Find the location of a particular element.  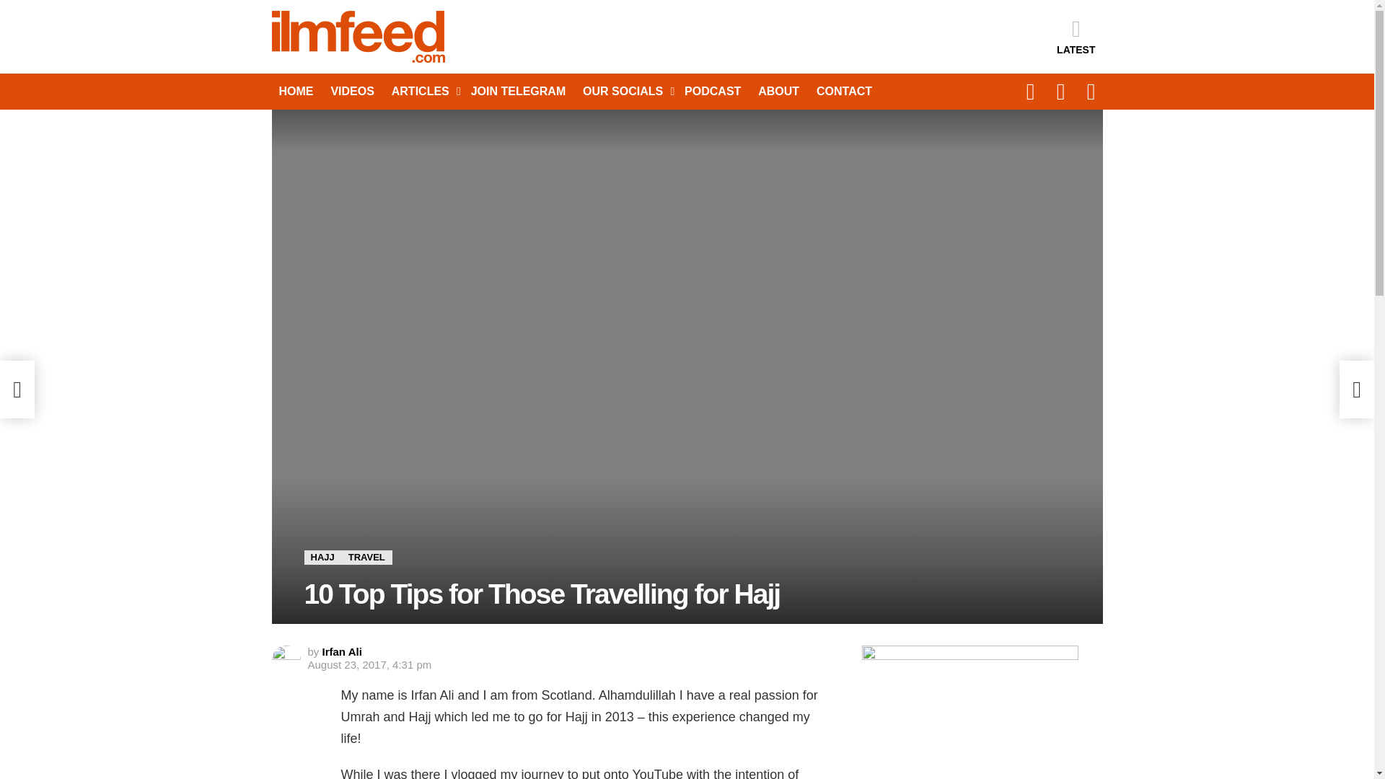

Posts by Irfan Ali is located at coordinates (342, 651).